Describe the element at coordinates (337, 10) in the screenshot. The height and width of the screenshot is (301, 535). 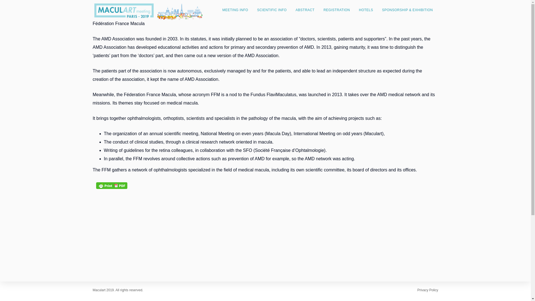
I see `REGISTRATION` at that location.